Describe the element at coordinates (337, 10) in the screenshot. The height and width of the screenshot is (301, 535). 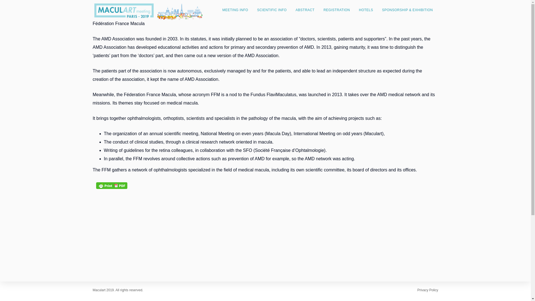
I see `REGISTRATION` at that location.